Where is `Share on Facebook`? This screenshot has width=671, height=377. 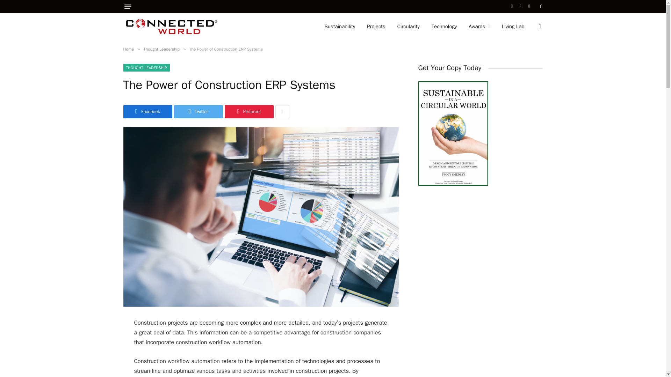 Share on Facebook is located at coordinates (147, 112).